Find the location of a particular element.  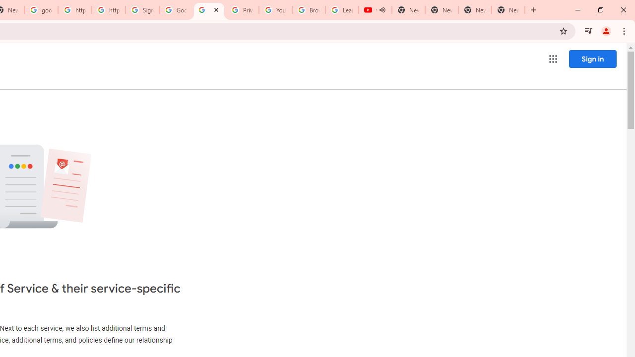

YouTube is located at coordinates (275, 10).